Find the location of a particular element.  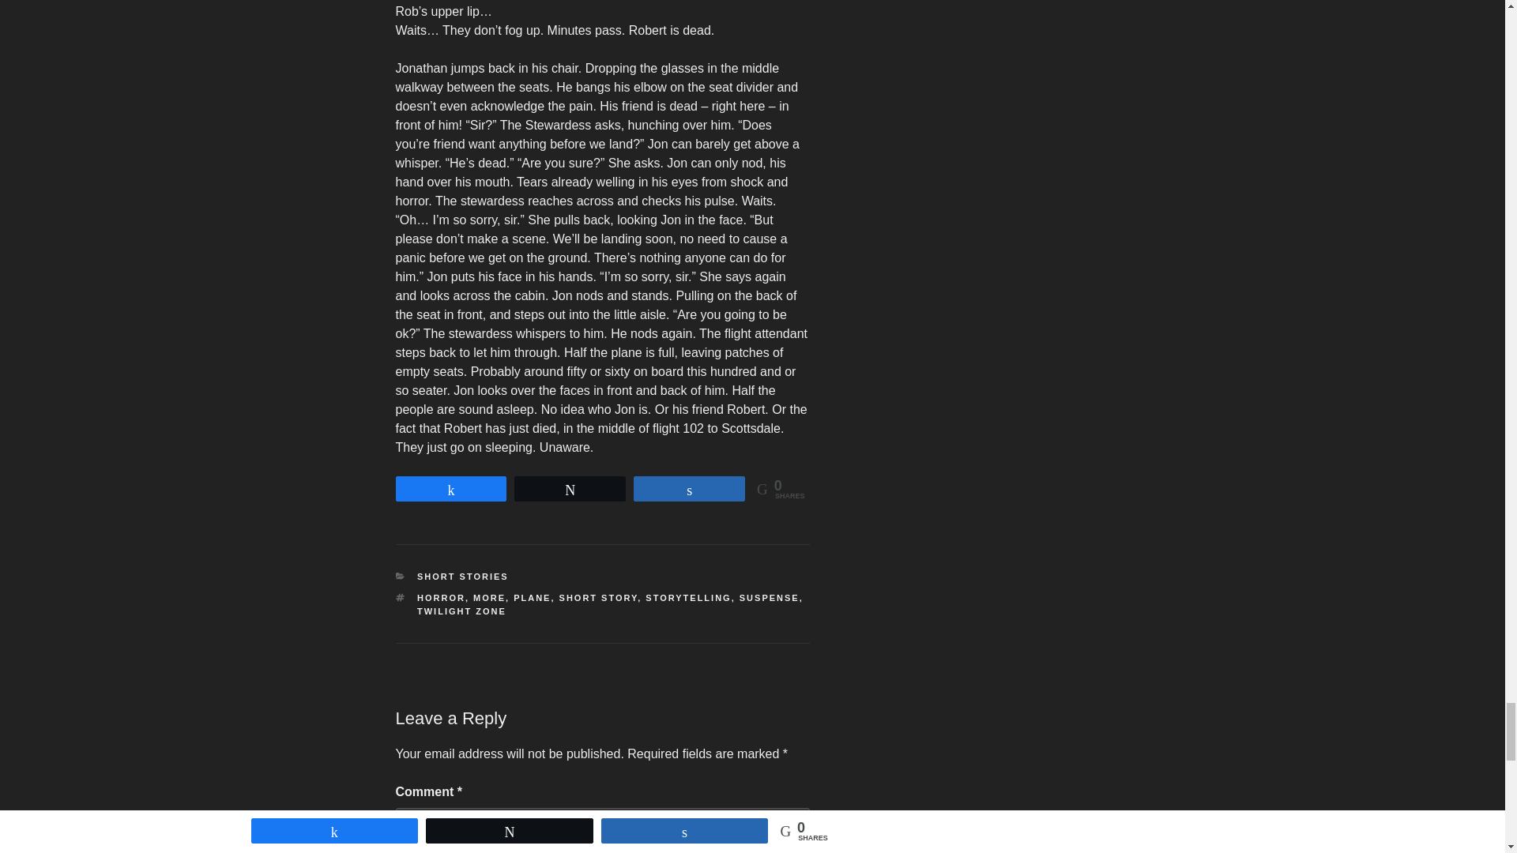

SHORT STORY is located at coordinates (599, 597).